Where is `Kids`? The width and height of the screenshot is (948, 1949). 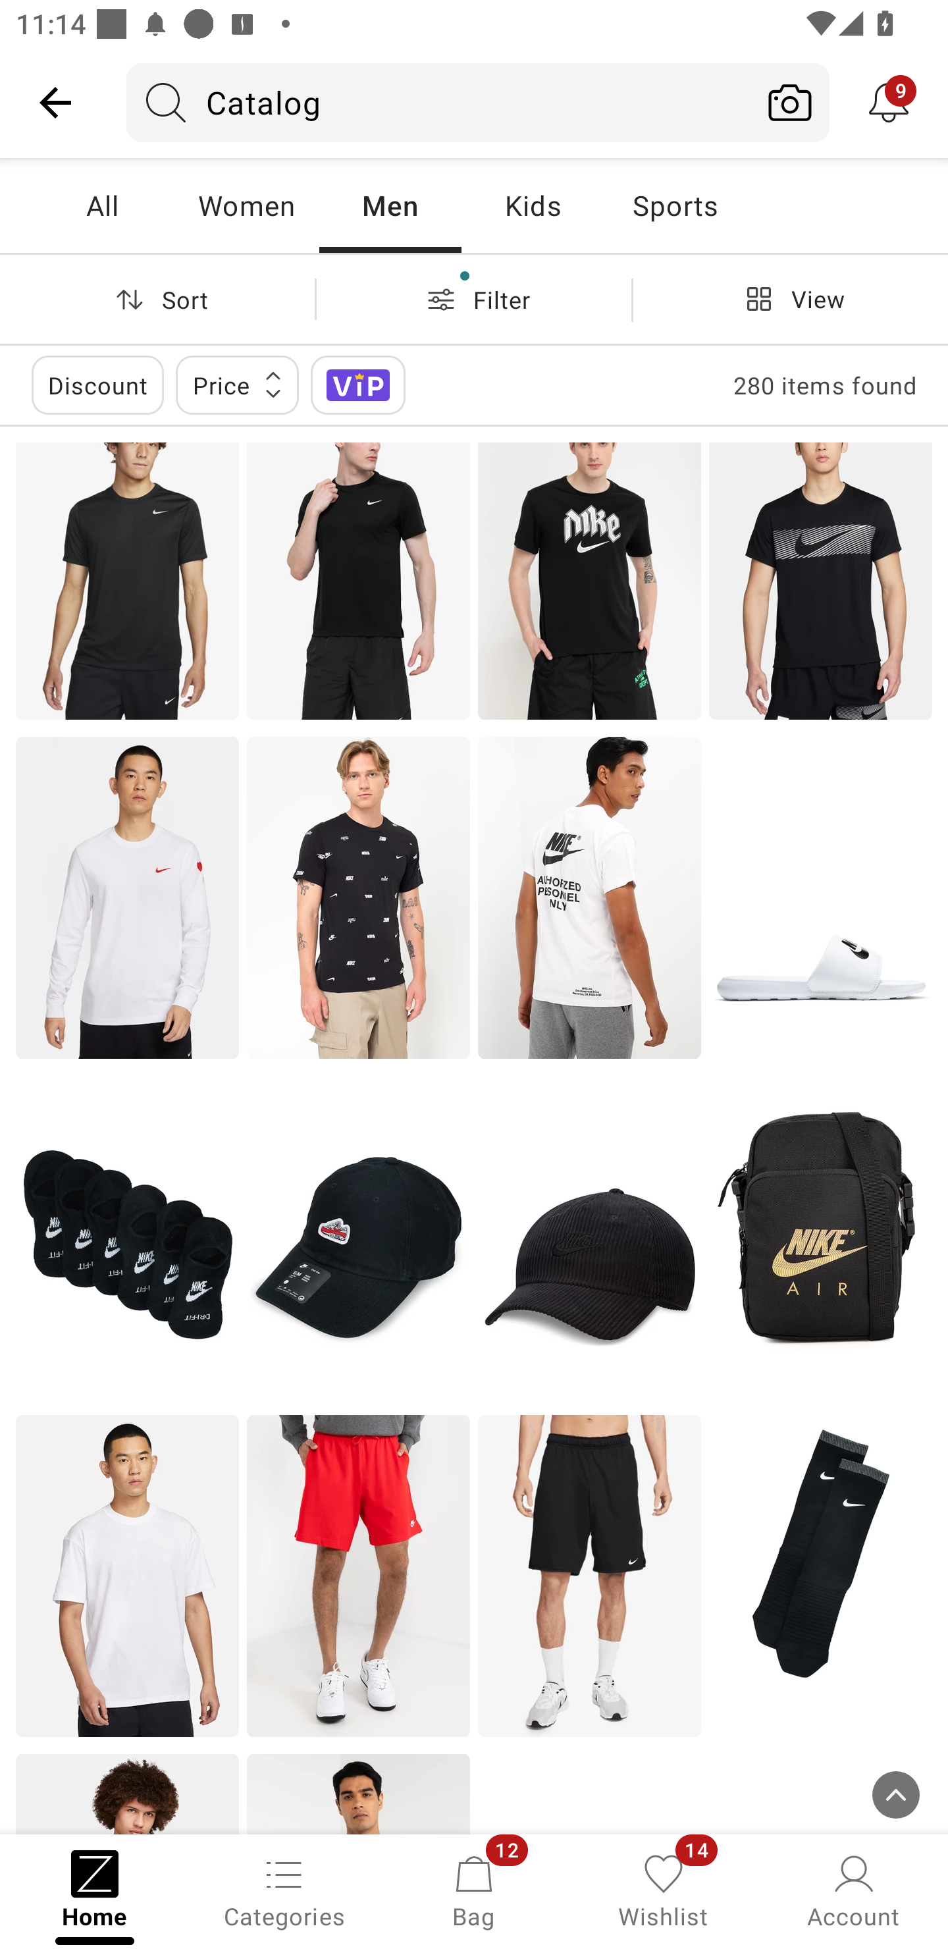 Kids is located at coordinates (533, 205).